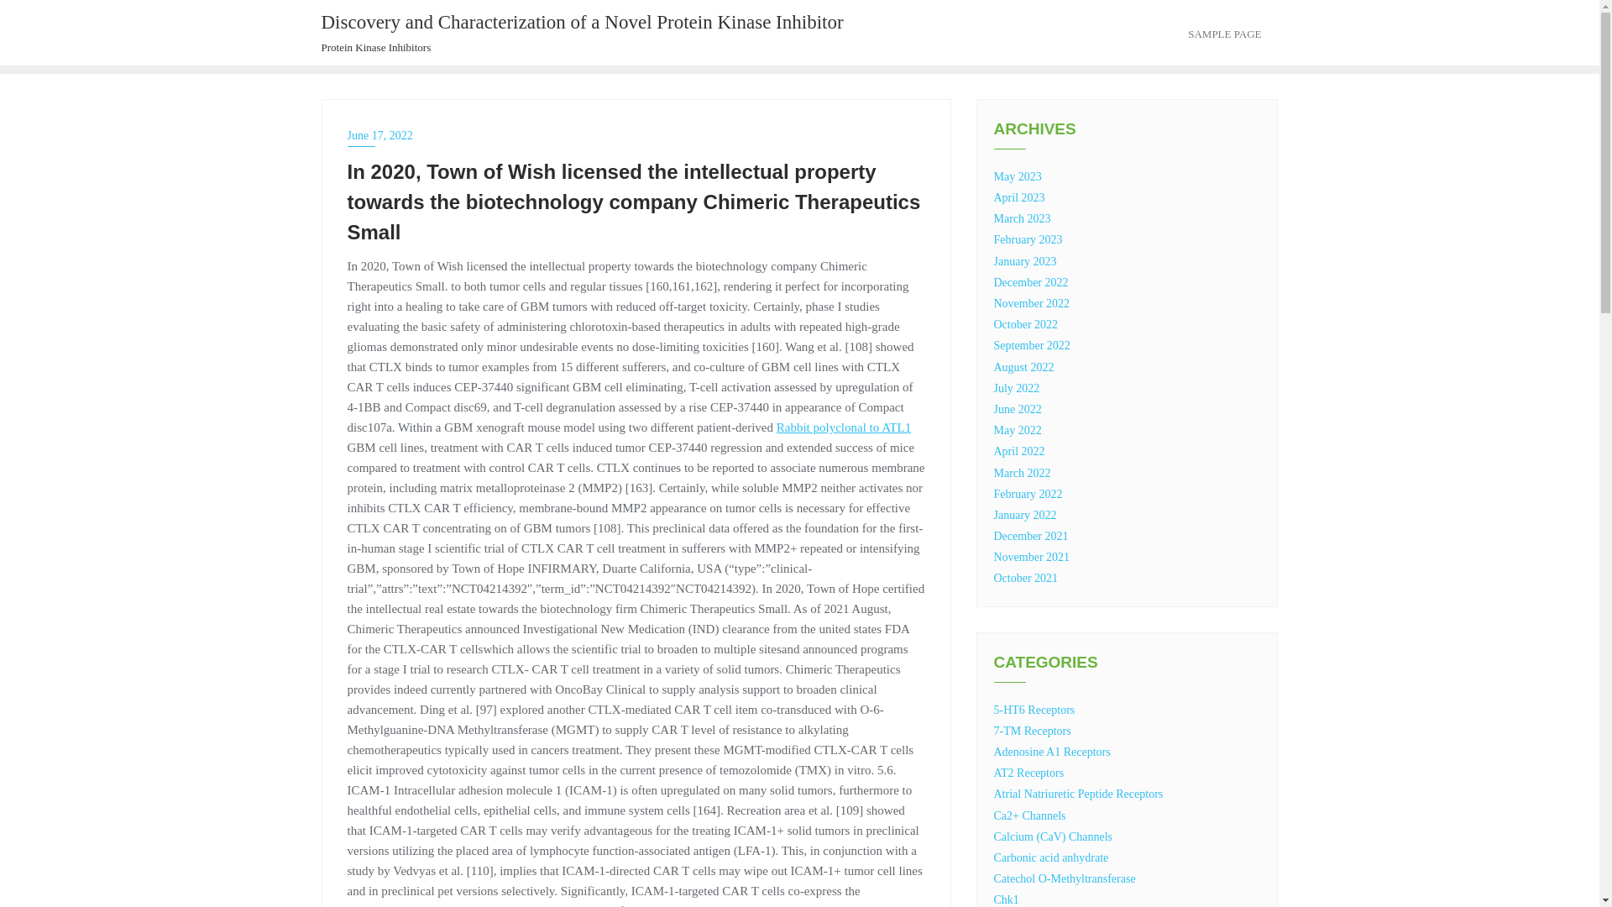  Describe the element at coordinates (1224, 32) in the screenshot. I see `SAMPLE PAGE` at that location.